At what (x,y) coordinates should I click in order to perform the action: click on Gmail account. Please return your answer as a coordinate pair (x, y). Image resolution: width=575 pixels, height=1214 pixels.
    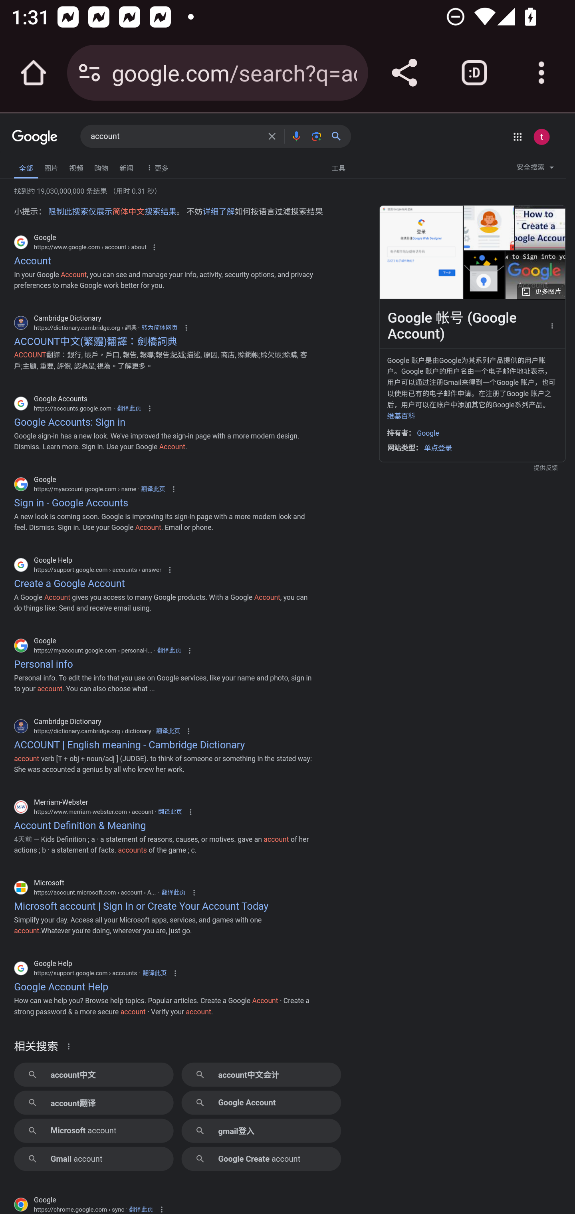
    Looking at the image, I should click on (93, 1158).